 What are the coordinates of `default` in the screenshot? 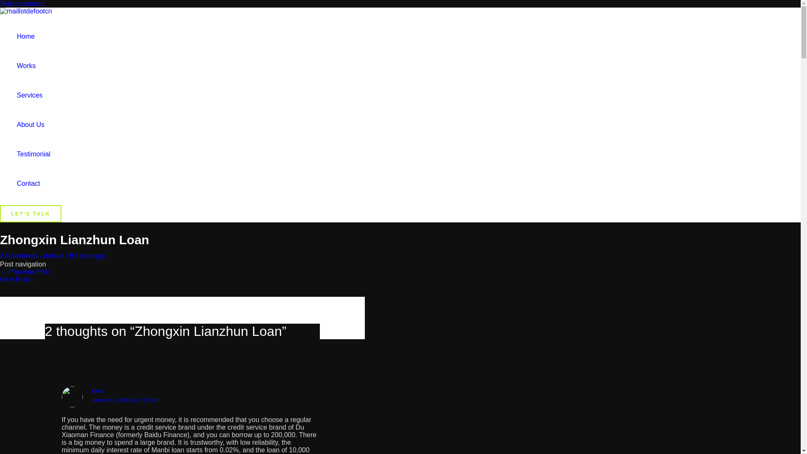 It's located at (53, 256).